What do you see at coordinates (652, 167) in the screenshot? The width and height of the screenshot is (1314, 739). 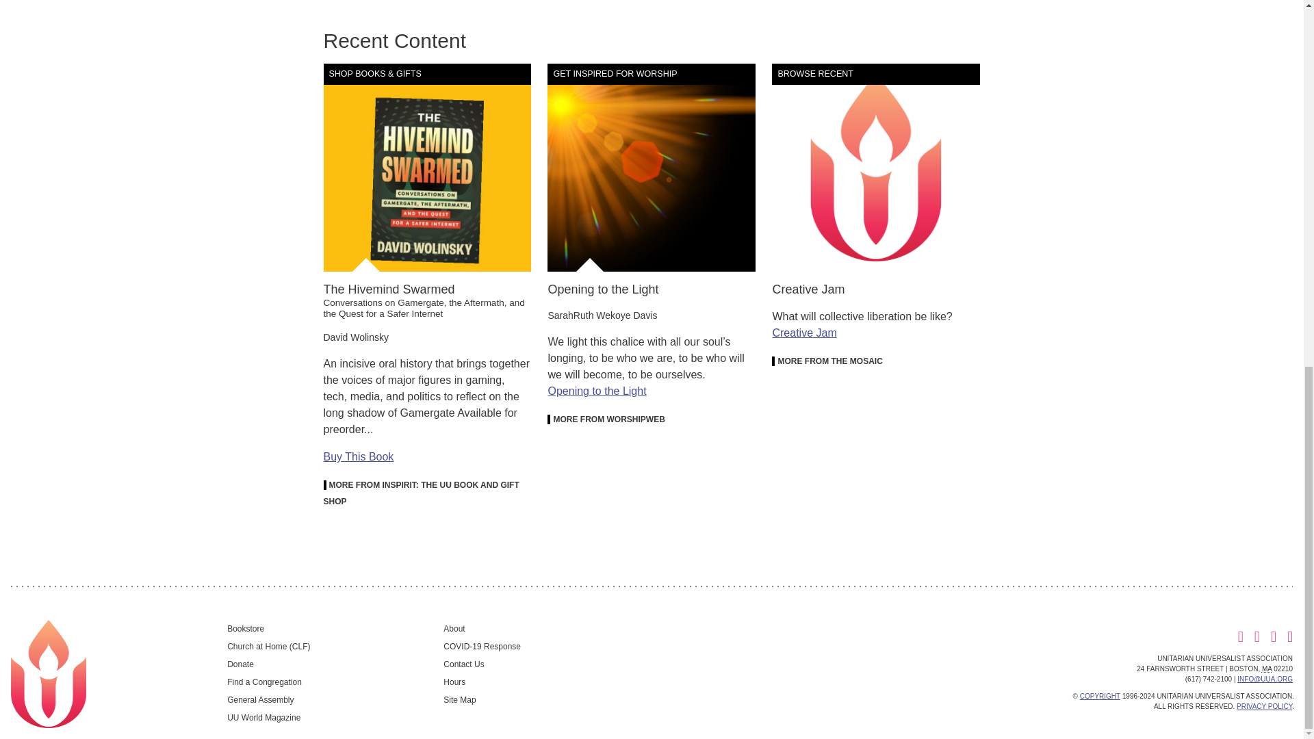 I see `Photo by user kalhh on pixabay.com` at bounding box center [652, 167].